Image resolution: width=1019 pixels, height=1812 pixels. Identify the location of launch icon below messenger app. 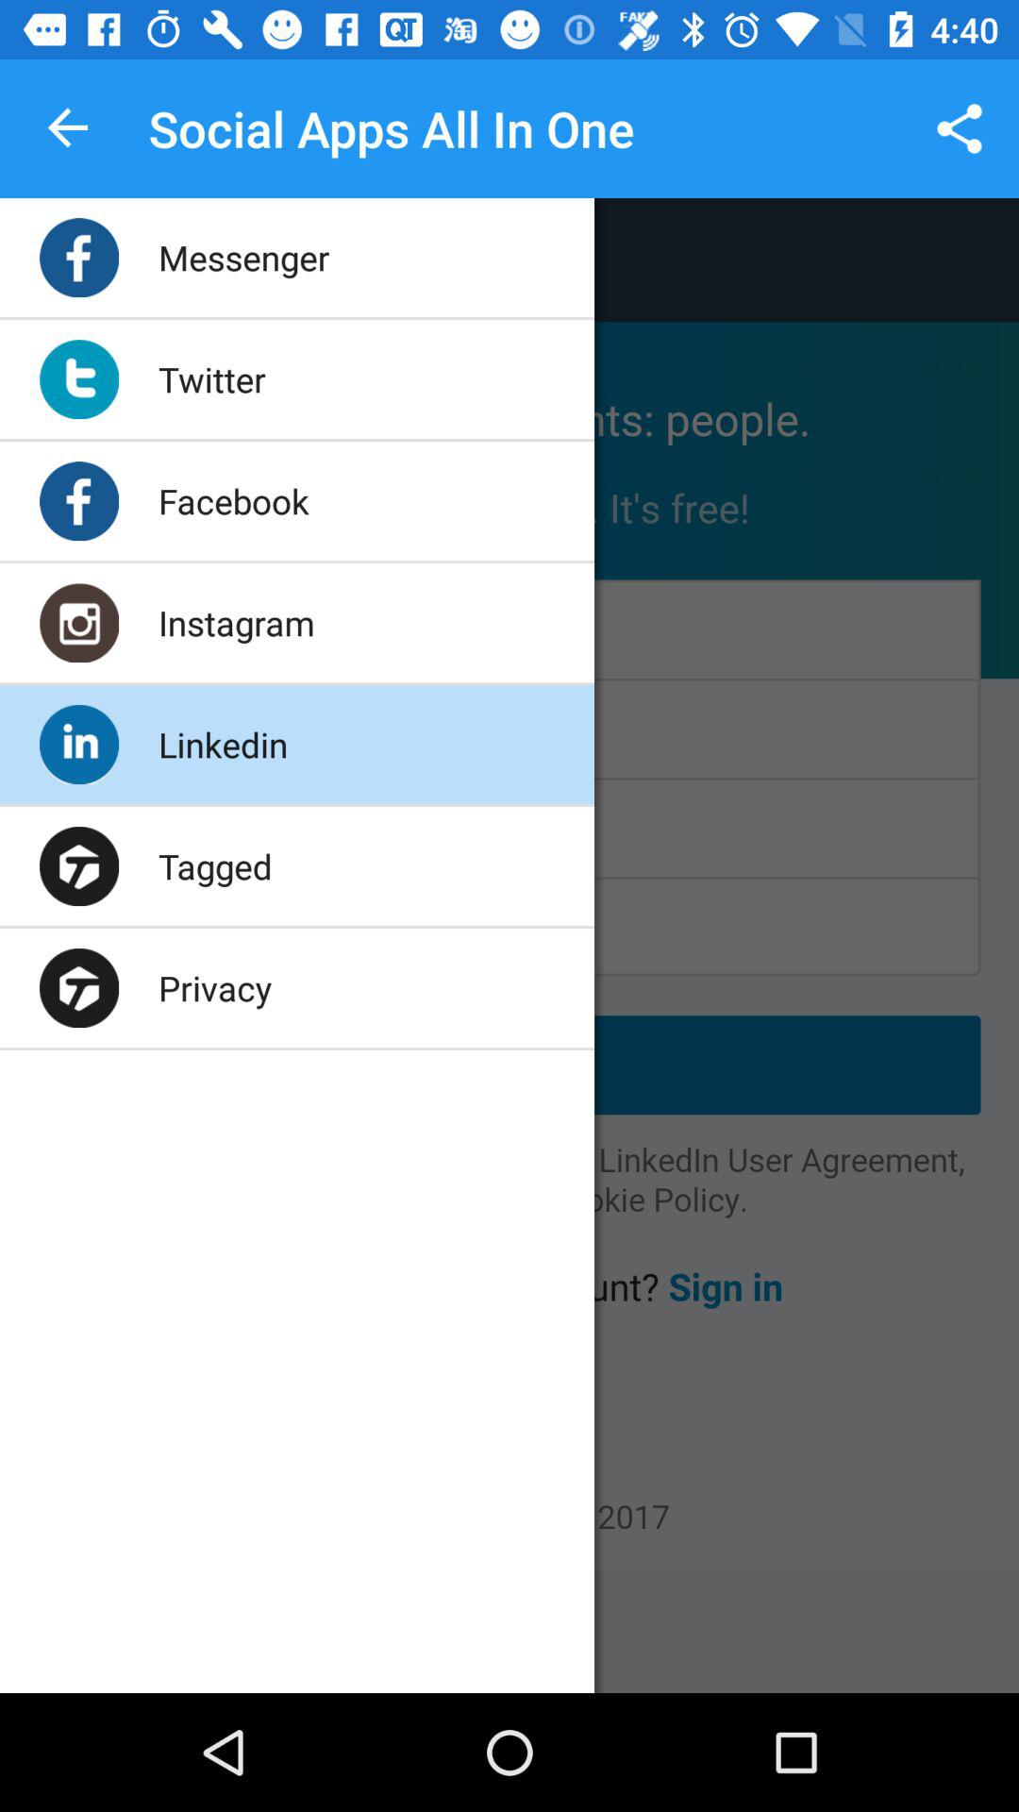
(211, 379).